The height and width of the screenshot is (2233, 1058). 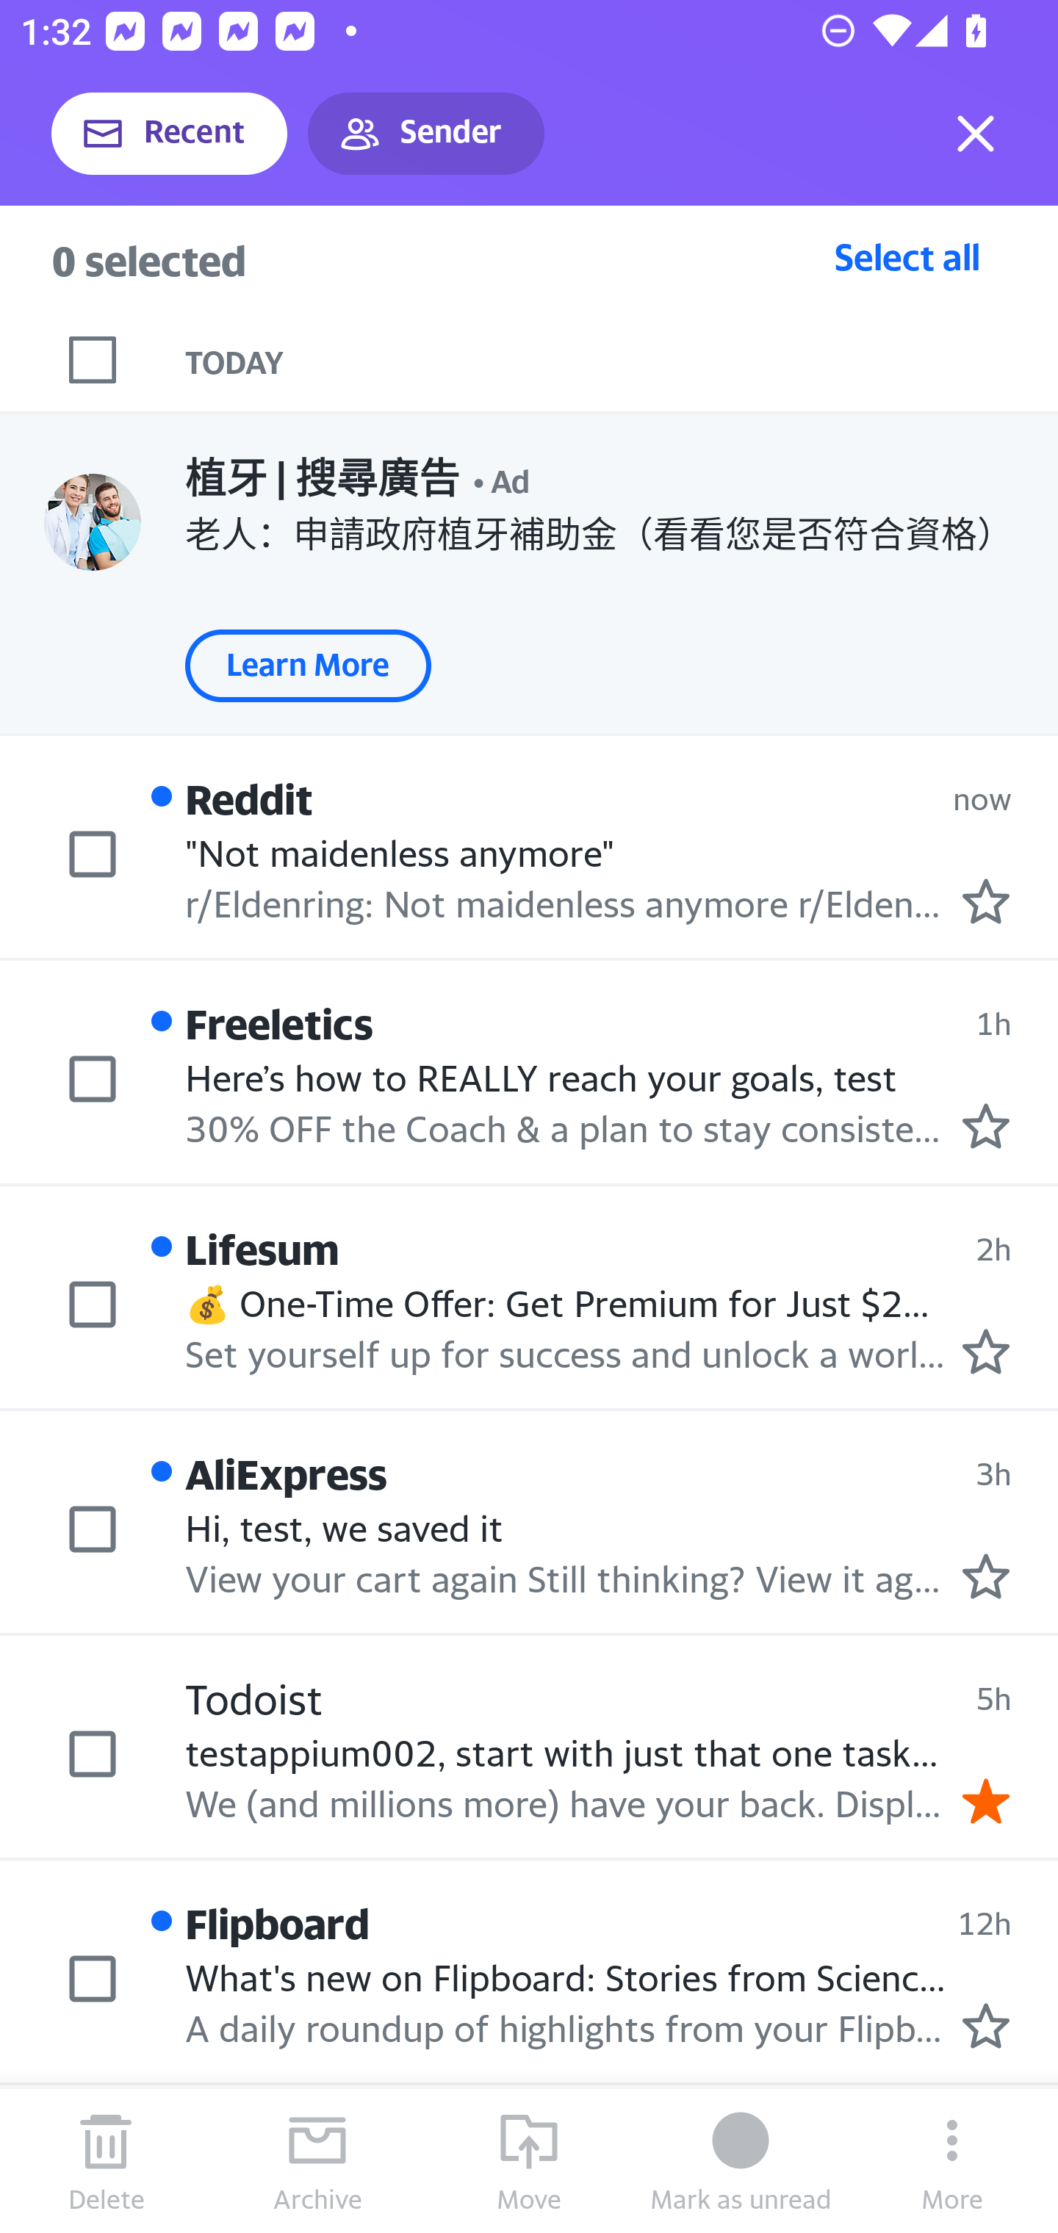 I want to click on Mark as starred., so click(x=986, y=901).